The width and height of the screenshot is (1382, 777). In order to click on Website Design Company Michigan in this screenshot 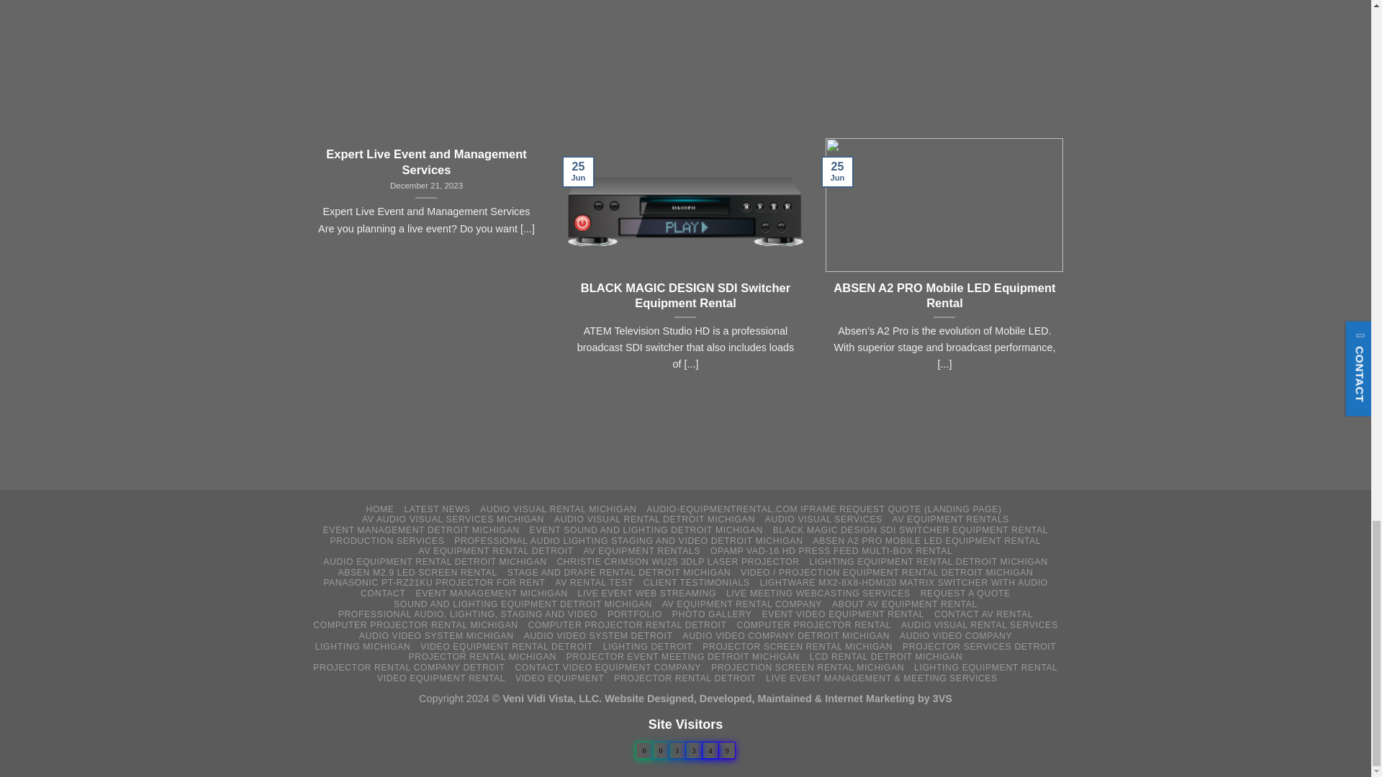, I will do `click(681, 698)`.